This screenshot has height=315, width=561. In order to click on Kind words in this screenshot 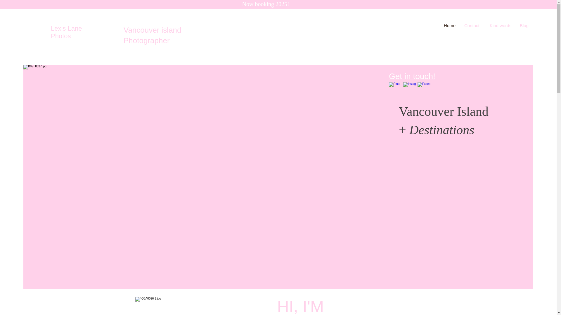, I will do `click(500, 26)`.